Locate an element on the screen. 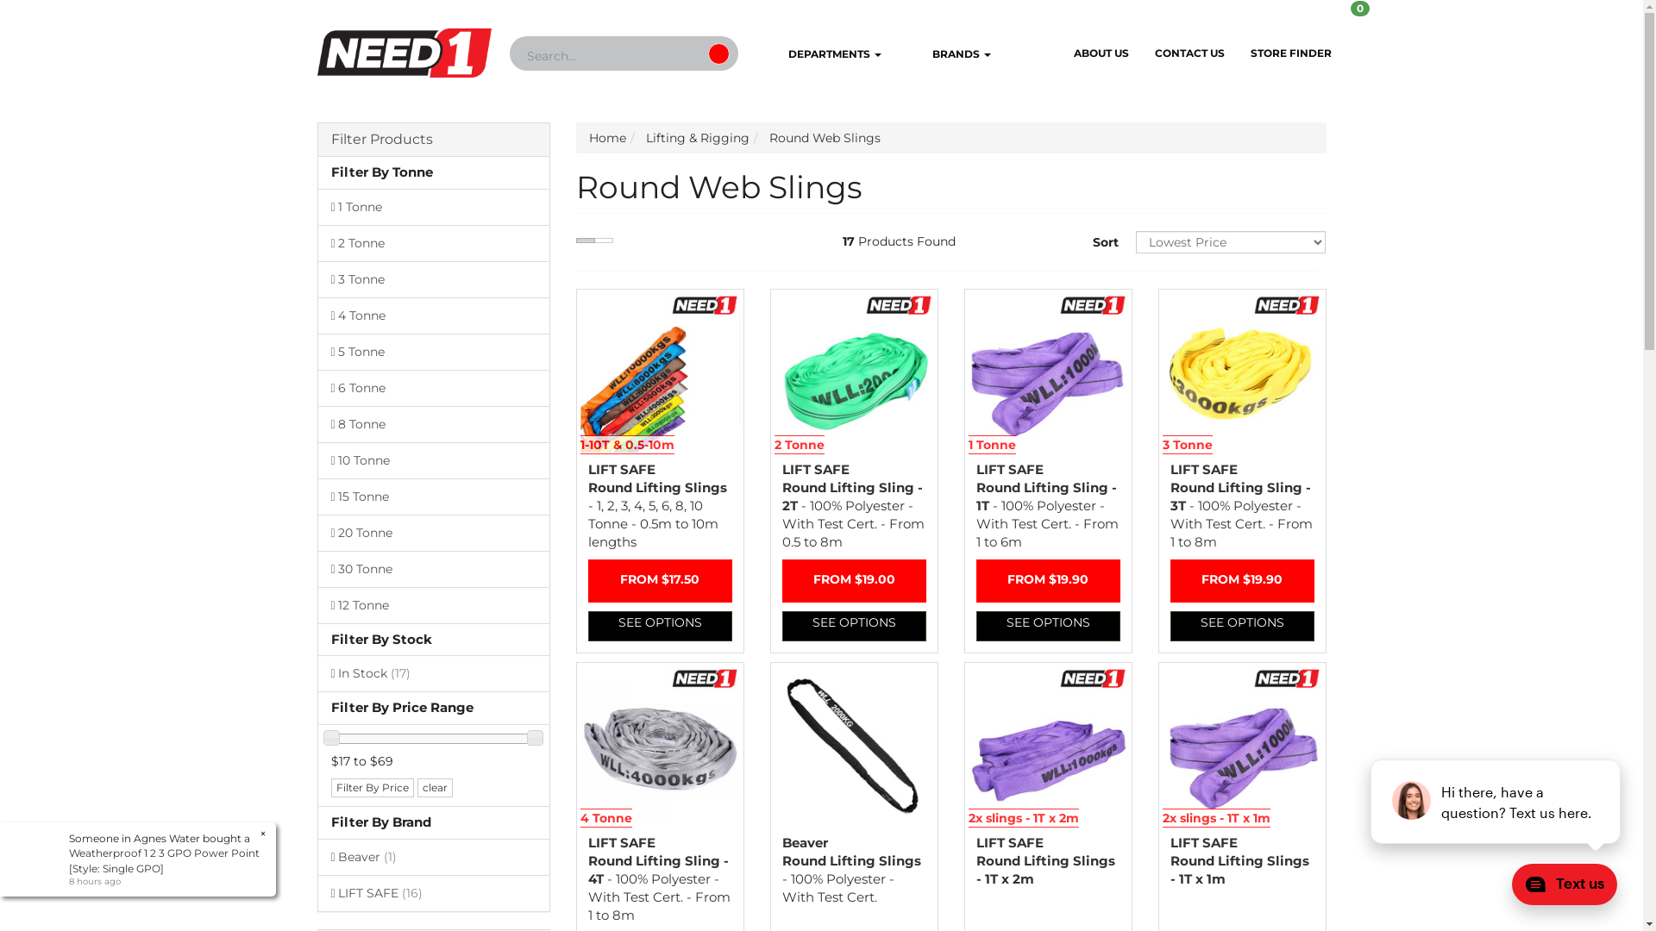 This screenshot has width=1656, height=931. Round Web Slings is located at coordinates (825, 138).